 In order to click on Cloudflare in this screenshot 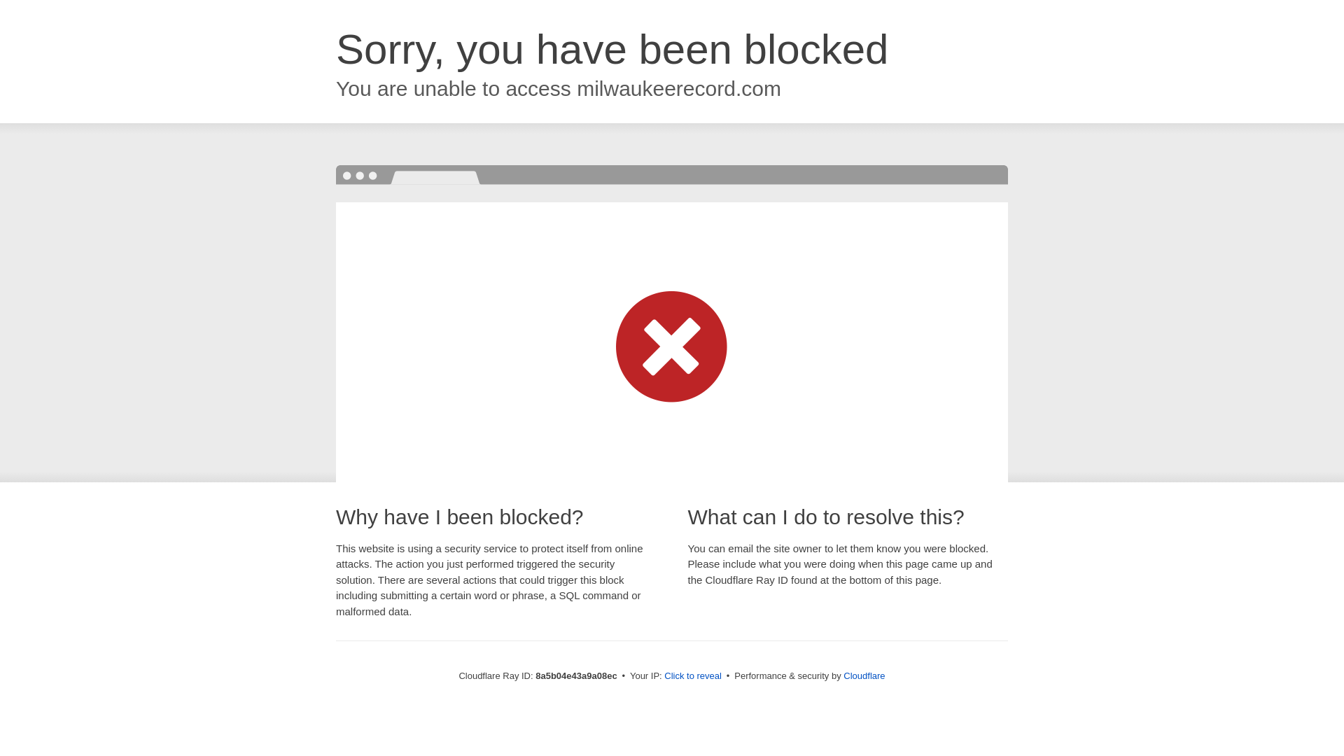, I will do `click(864, 675)`.